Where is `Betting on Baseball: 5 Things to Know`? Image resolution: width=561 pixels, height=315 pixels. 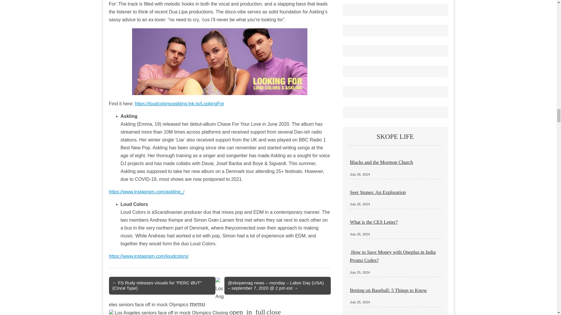 Betting on Baseball: 5 Things to Know is located at coordinates (389, 290).